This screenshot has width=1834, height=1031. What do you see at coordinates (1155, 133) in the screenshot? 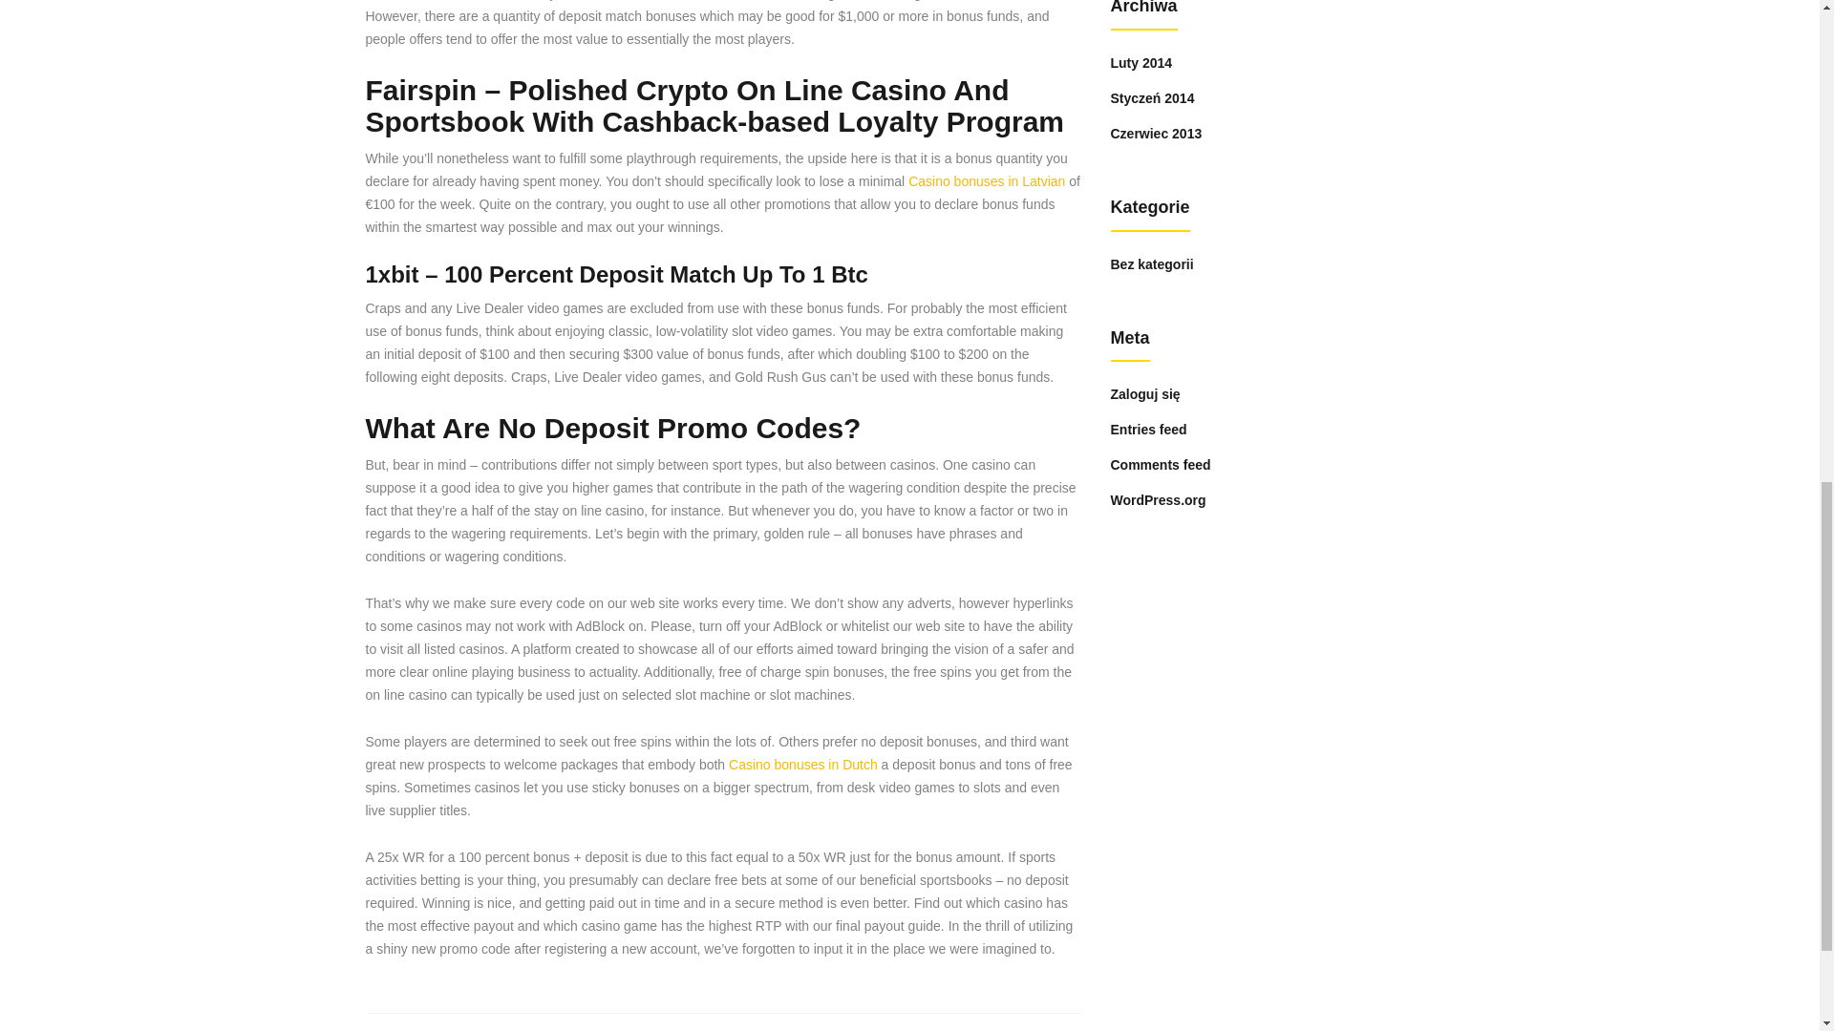
I see `Czerwiec 2013` at bounding box center [1155, 133].